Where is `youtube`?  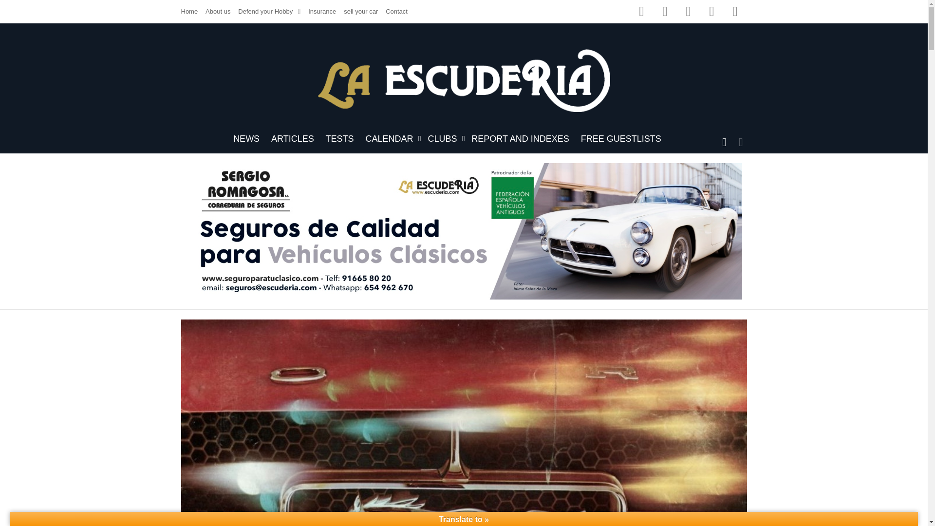
youtube is located at coordinates (735, 12).